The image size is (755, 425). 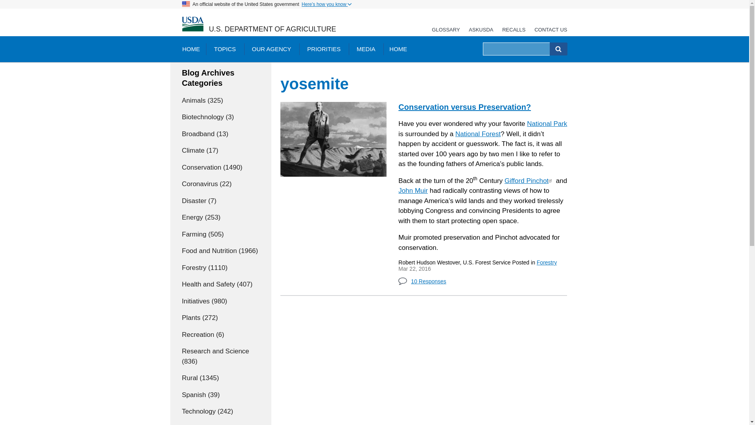 I want to click on HOME, so click(x=190, y=49).